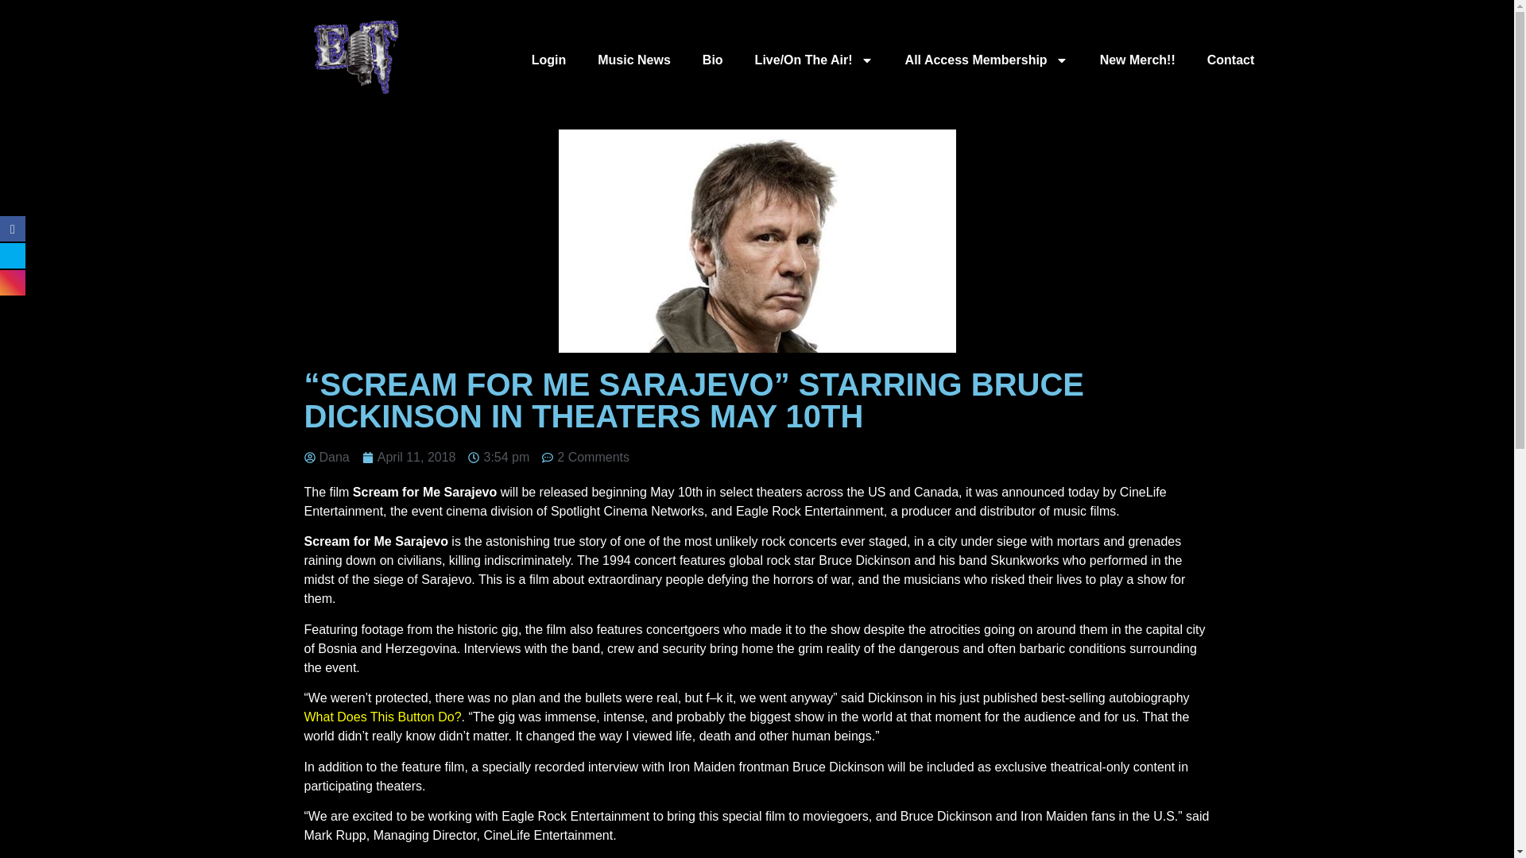  I want to click on All Access Membership, so click(986, 60).